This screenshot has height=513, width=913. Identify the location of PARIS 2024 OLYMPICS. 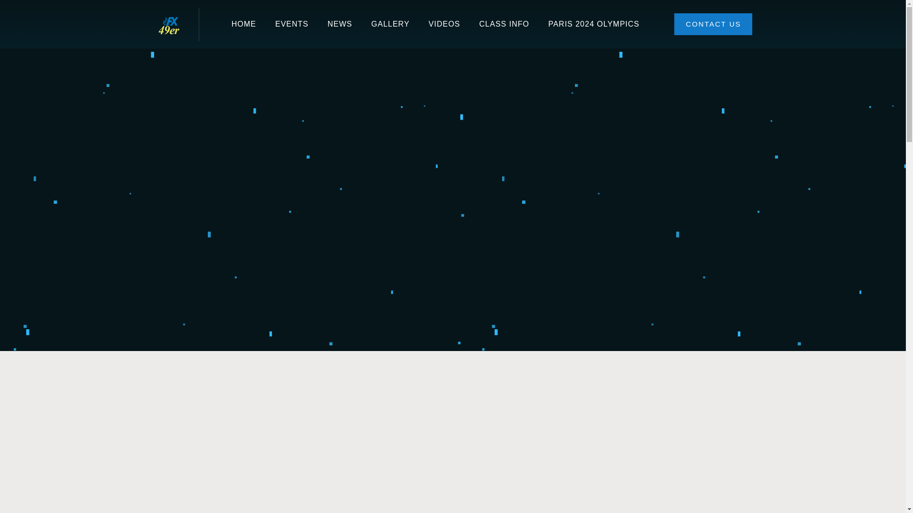
(593, 24).